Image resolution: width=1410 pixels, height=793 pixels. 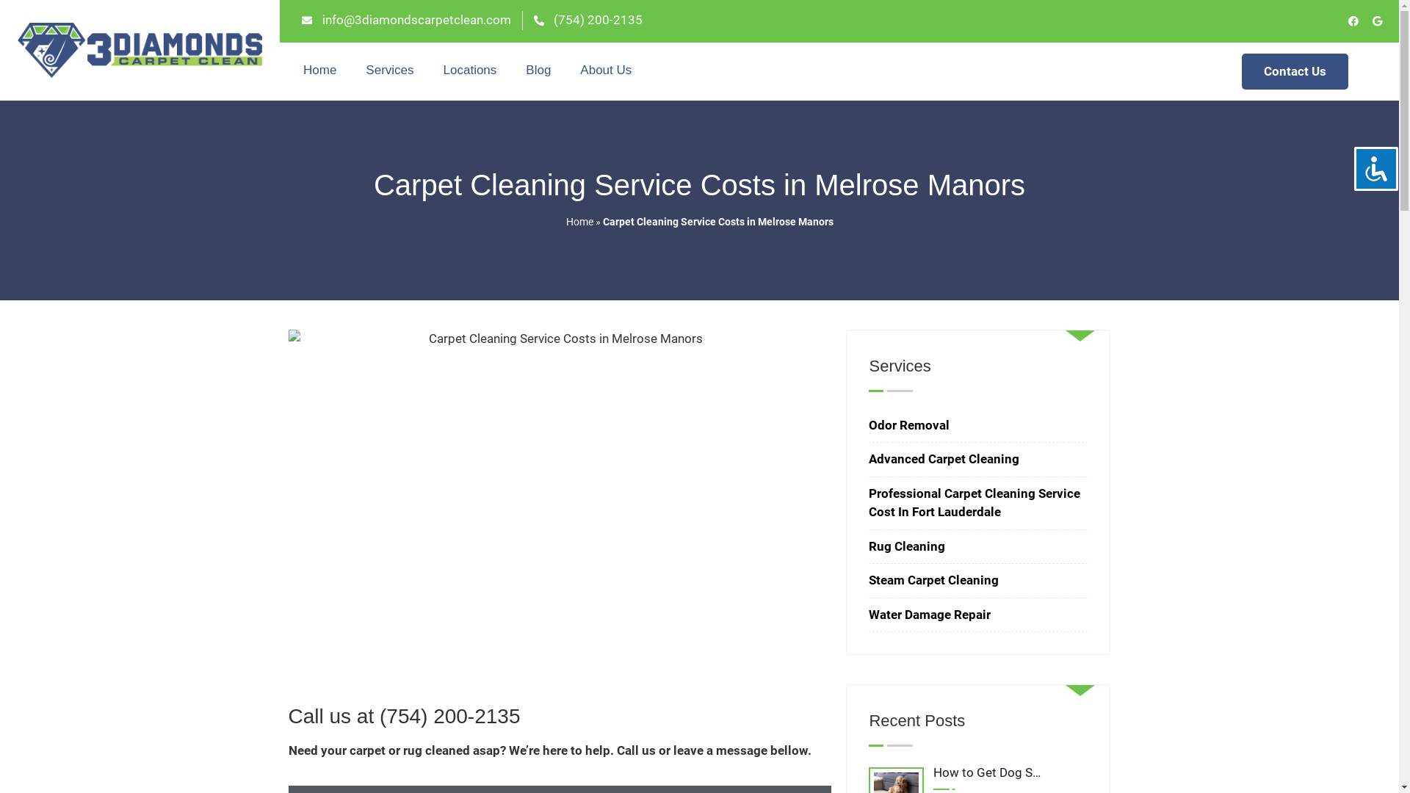 I want to click on Blog, so click(x=538, y=70).